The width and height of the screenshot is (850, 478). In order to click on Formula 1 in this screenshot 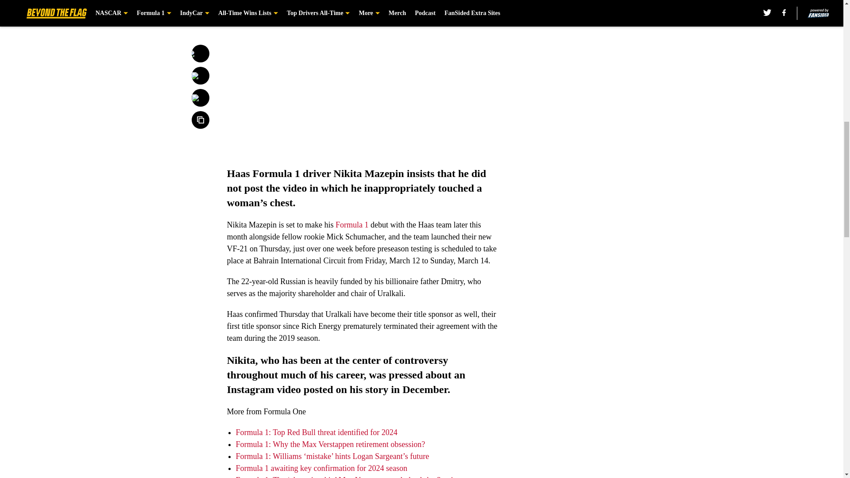, I will do `click(352, 225)`.